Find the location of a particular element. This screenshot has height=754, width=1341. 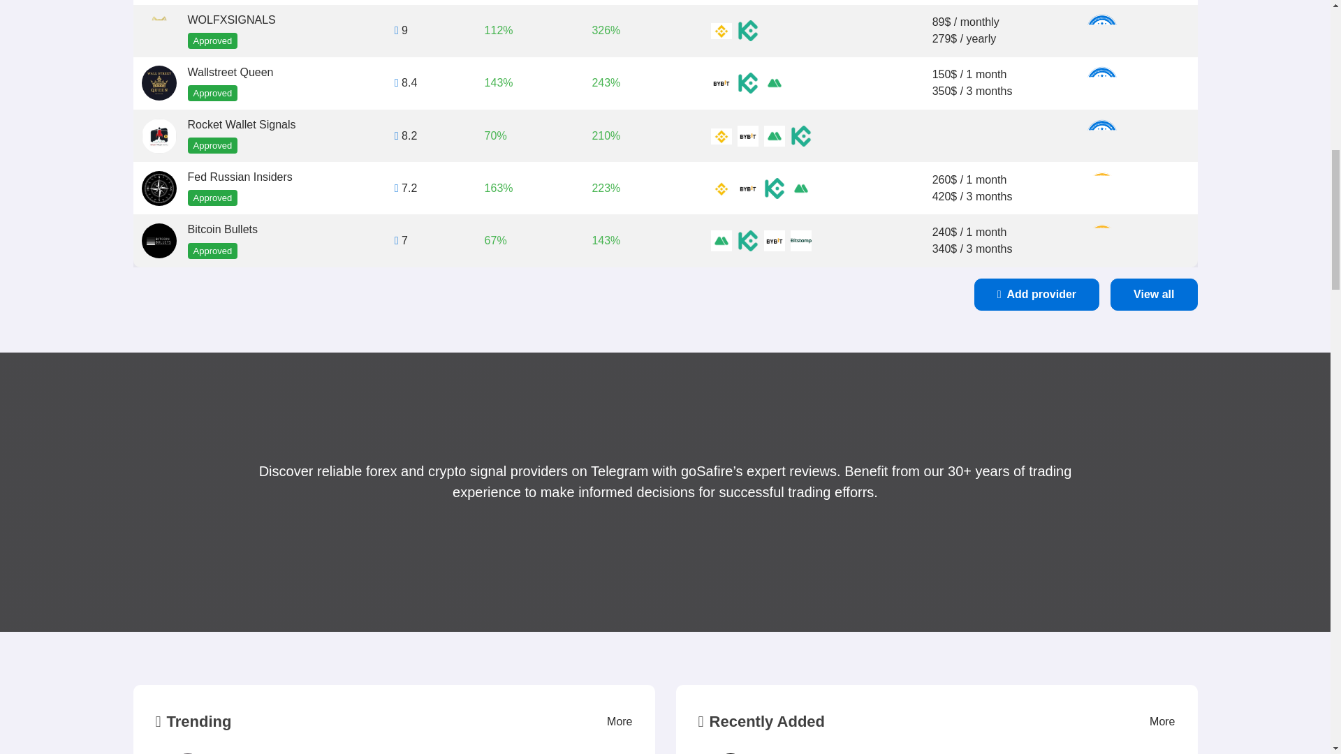

Bybit is located at coordinates (721, 82).